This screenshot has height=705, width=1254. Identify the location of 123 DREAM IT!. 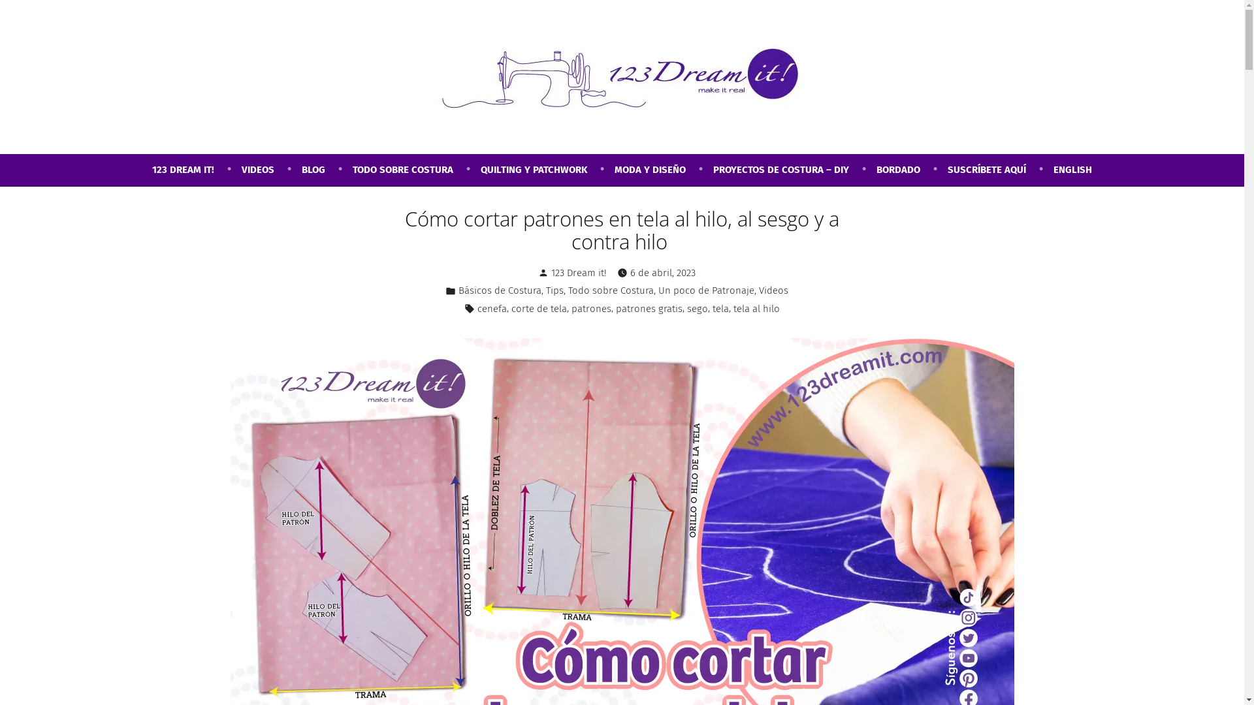
(197, 170).